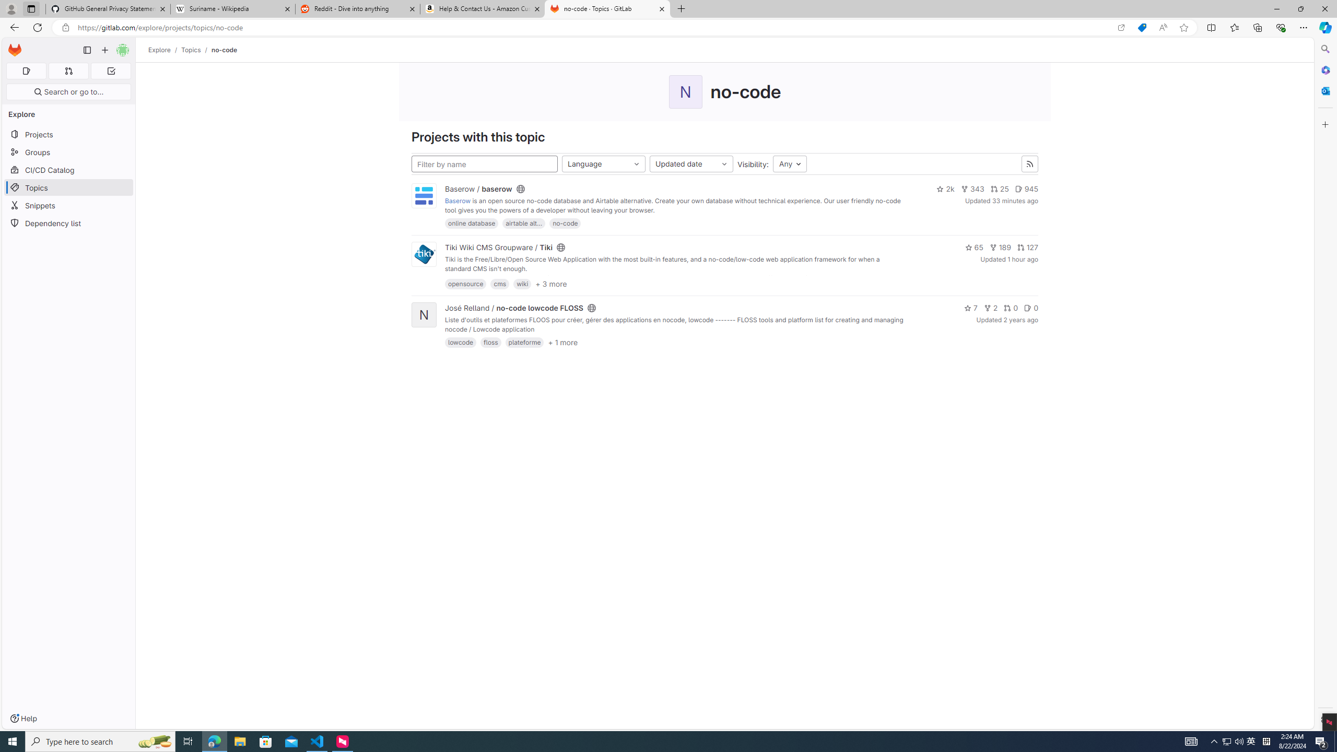 This screenshot has width=1337, height=752. I want to click on + 1 more, so click(563, 342).